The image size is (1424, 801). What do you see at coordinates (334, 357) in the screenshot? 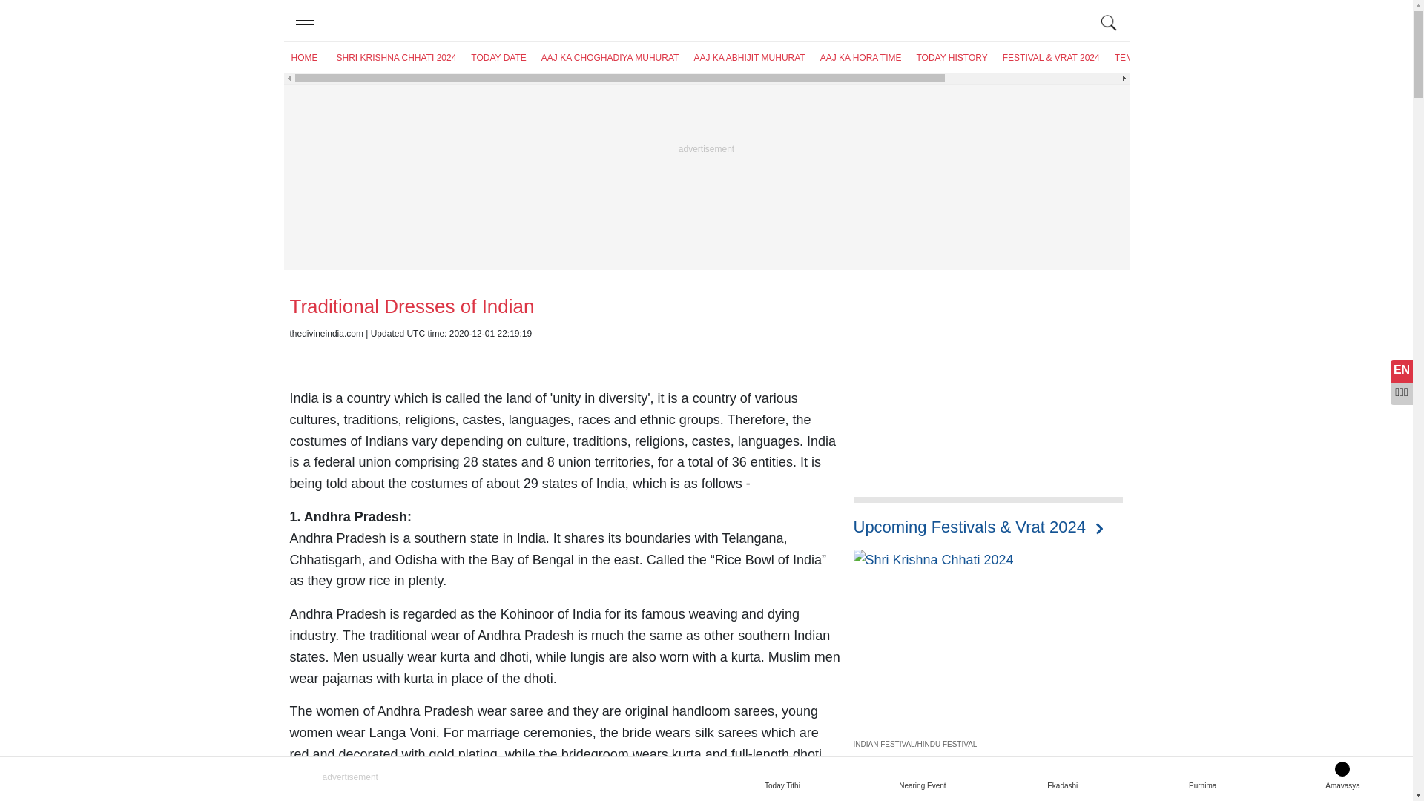
I see `Share on twitter` at bounding box center [334, 357].